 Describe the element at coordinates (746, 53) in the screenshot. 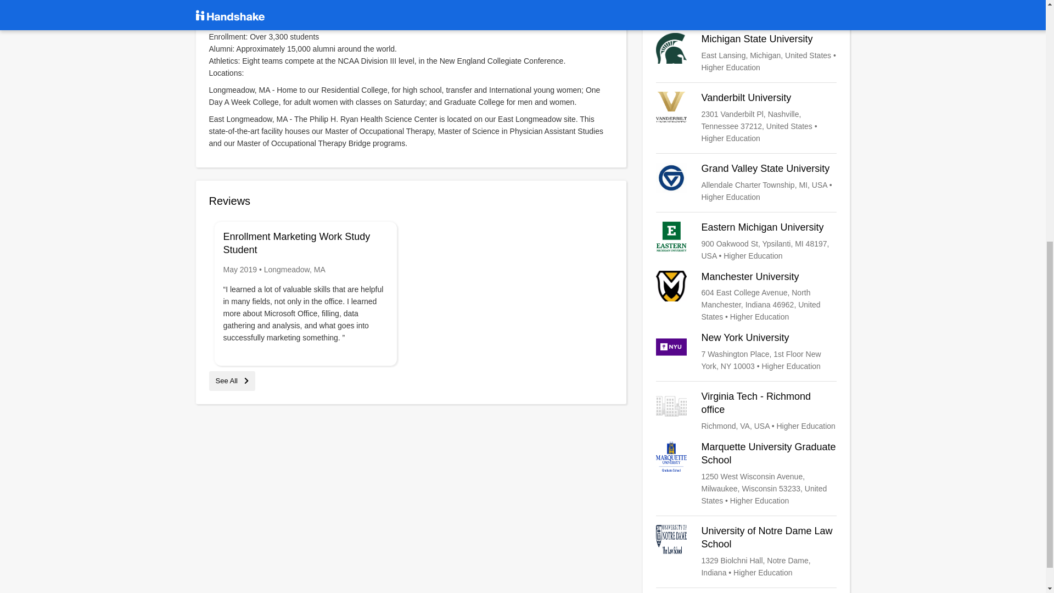

I see `Michigan State University` at that location.